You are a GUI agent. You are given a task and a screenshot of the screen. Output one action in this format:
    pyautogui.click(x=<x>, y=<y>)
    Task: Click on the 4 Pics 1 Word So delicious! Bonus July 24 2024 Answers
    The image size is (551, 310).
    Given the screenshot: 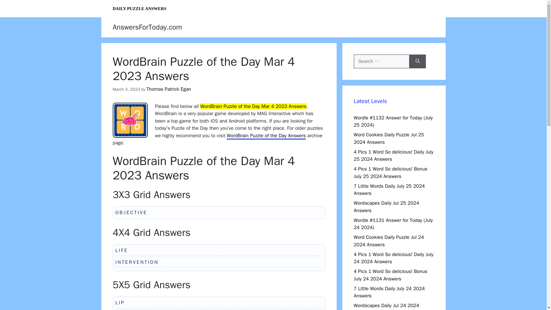 What is the action you would take?
    pyautogui.click(x=390, y=275)
    